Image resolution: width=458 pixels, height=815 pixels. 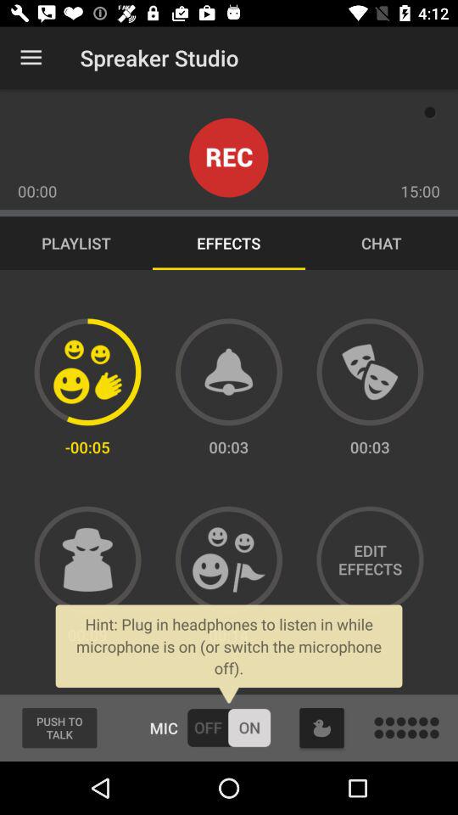 I want to click on share audio, so click(x=229, y=559).